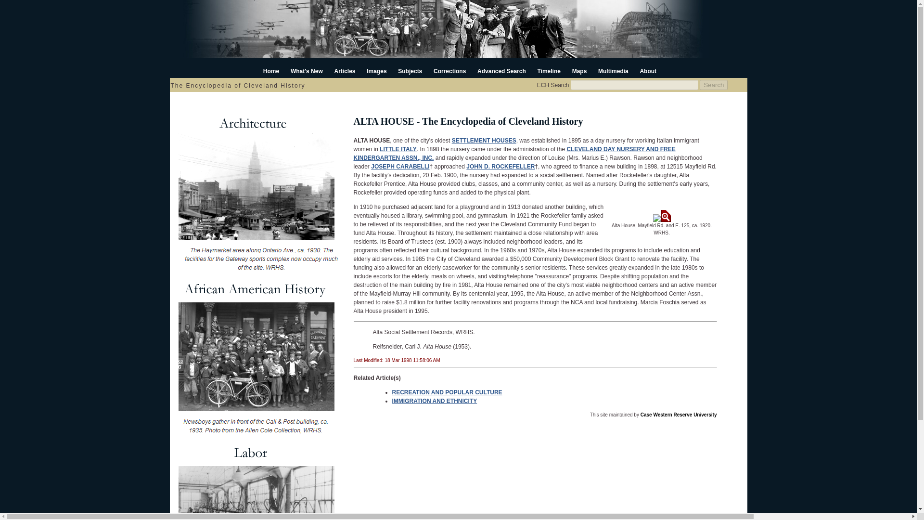 This screenshot has width=924, height=520. Describe the element at coordinates (376, 71) in the screenshot. I see `Images` at that location.